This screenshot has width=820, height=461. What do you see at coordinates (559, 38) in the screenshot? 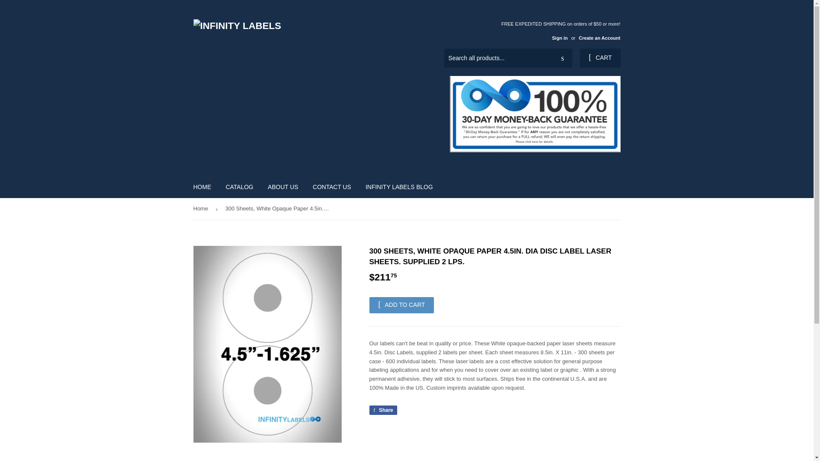
I see `Sign in` at bounding box center [559, 38].